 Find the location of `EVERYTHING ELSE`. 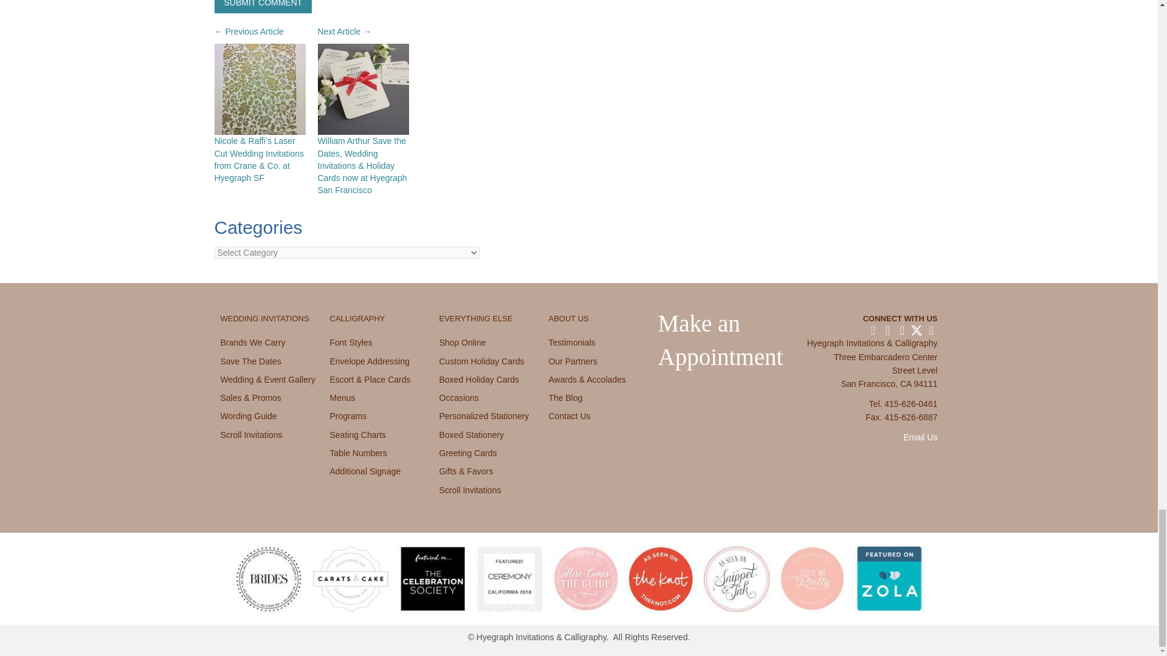

EVERYTHING ELSE is located at coordinates (475, 318).